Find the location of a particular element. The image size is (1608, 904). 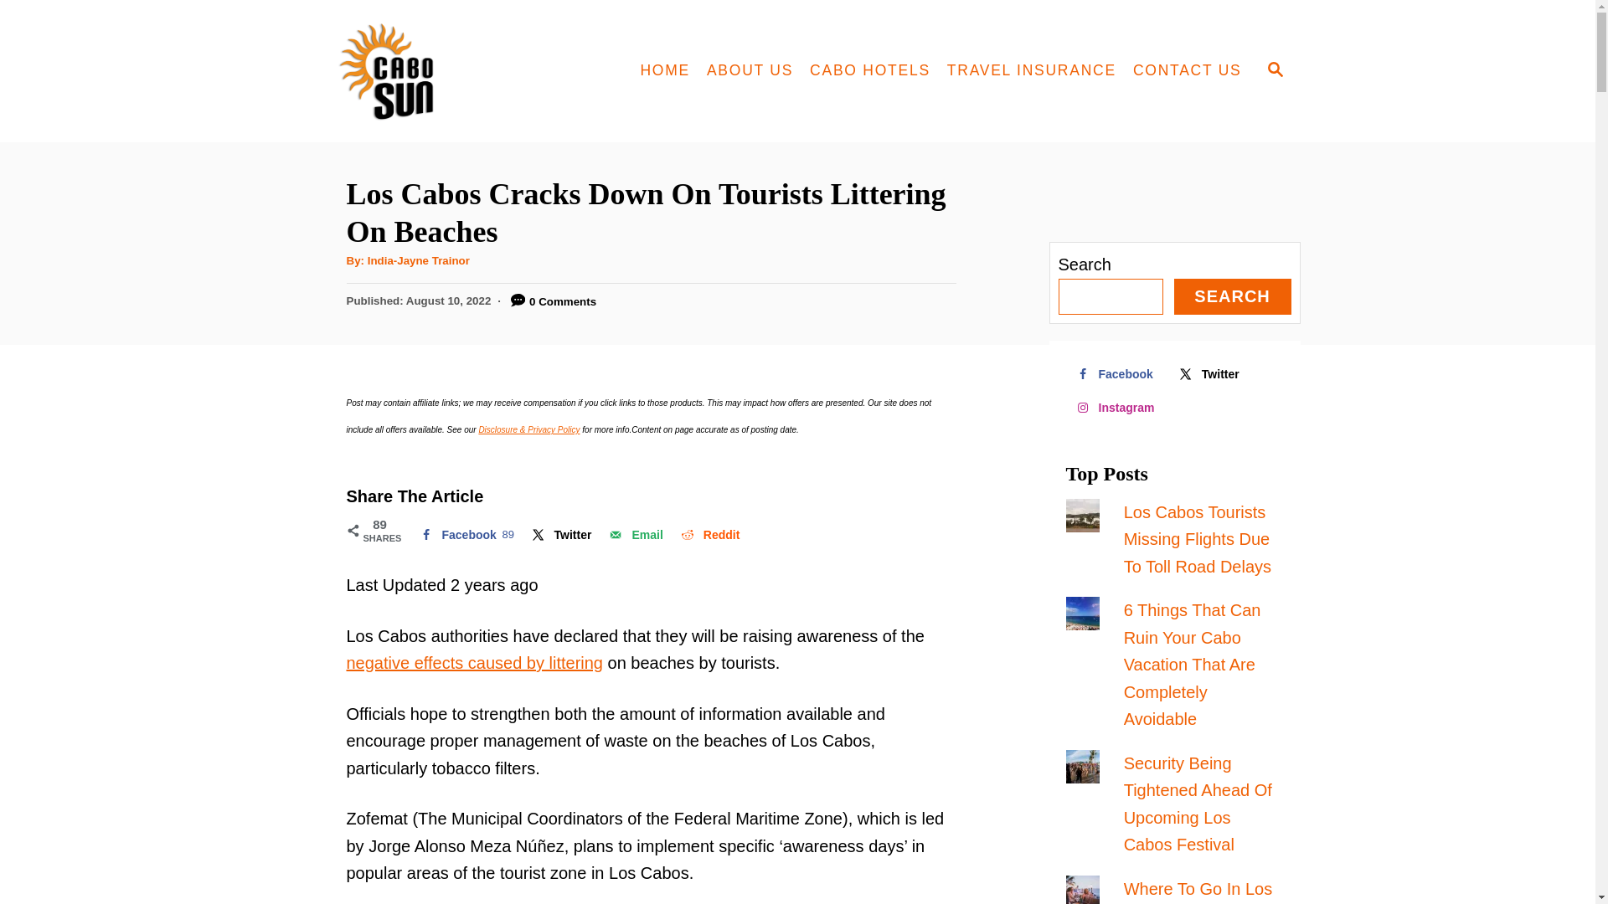

Los Cabos Tourists Missing Flights Due To Toll Road Delays is located at coordinates (1198, 539).